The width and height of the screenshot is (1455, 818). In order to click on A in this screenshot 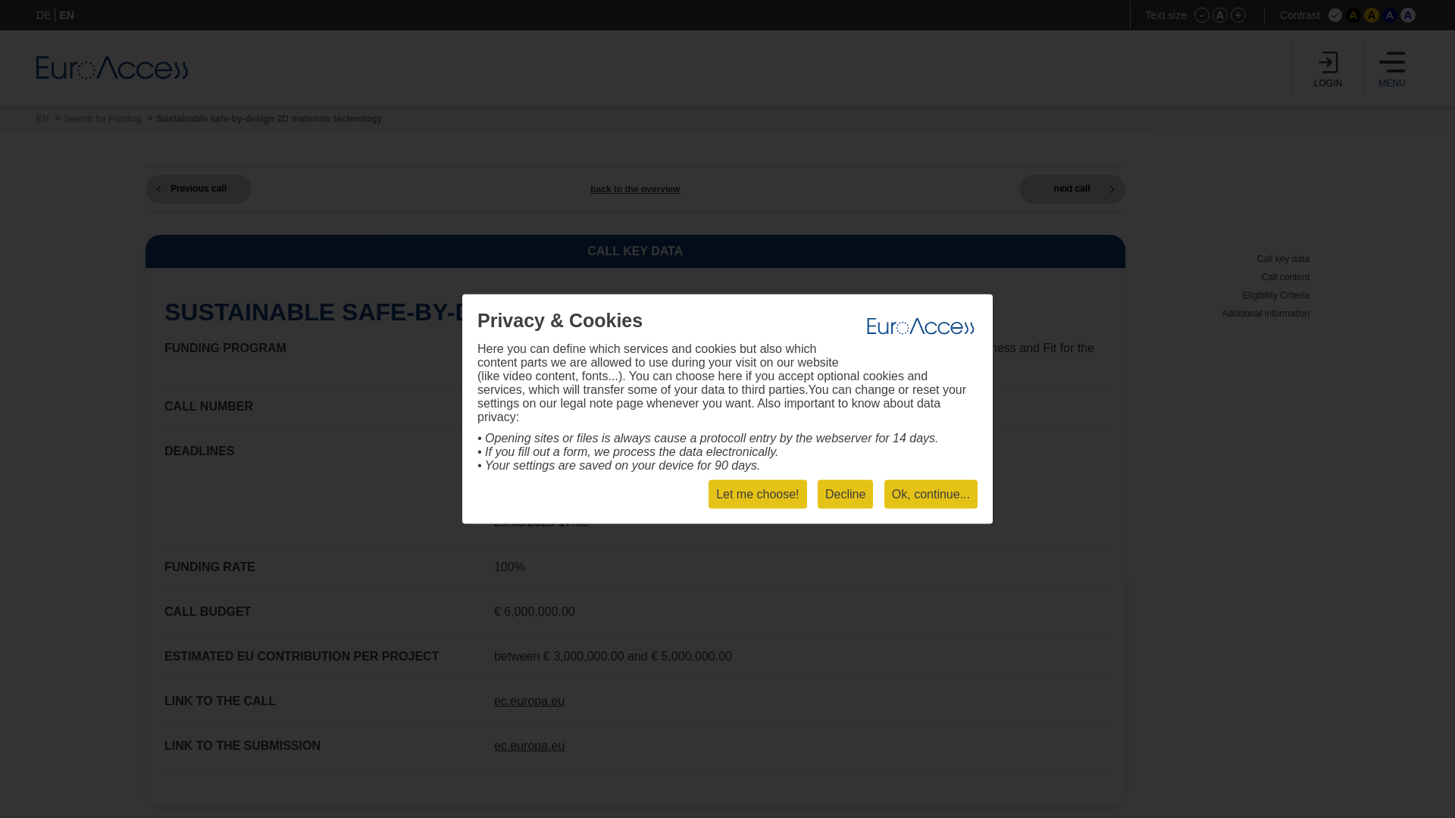, I will do `click(1220, 15)`.